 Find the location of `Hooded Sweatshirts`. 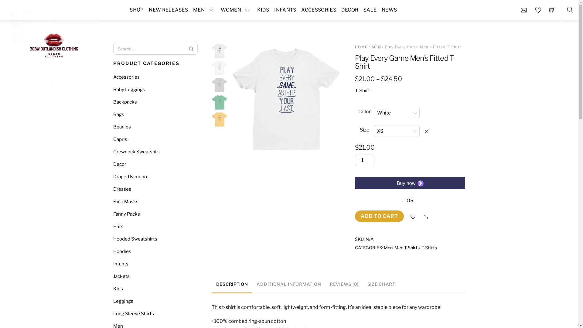

Hooded Sweatshirts is located at coordinates (135, 239).